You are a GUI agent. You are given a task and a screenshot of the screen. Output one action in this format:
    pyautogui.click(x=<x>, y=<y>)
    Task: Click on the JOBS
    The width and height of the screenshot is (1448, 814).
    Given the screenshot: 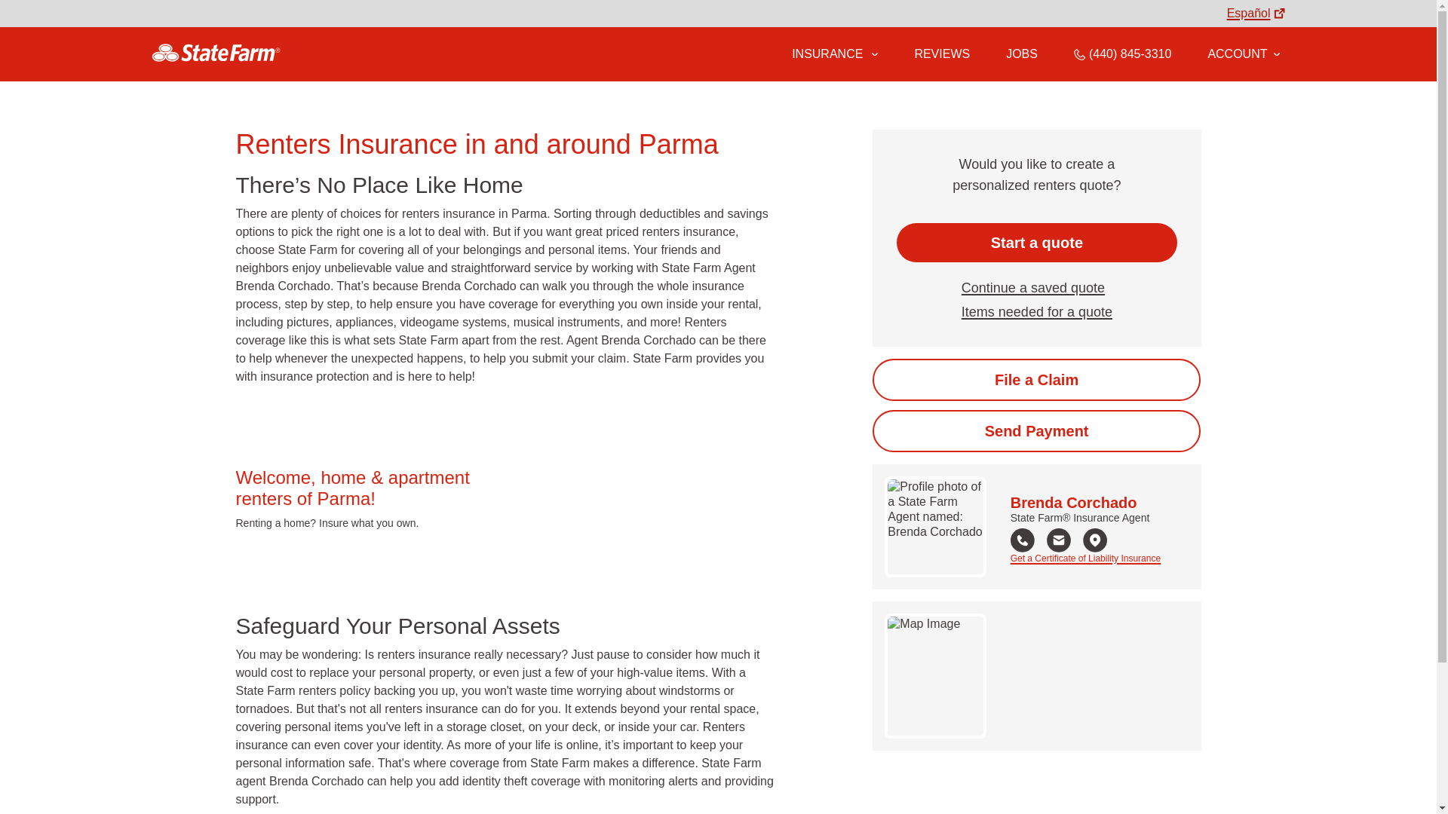 What is the action you would take?
    pyautogui.click(x=1022, y=54)
    